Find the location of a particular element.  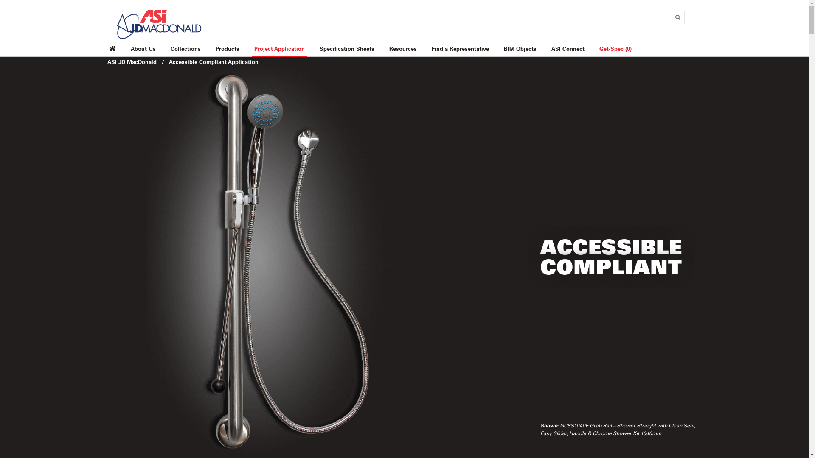

Project Application is located at coordinates (279, 50).